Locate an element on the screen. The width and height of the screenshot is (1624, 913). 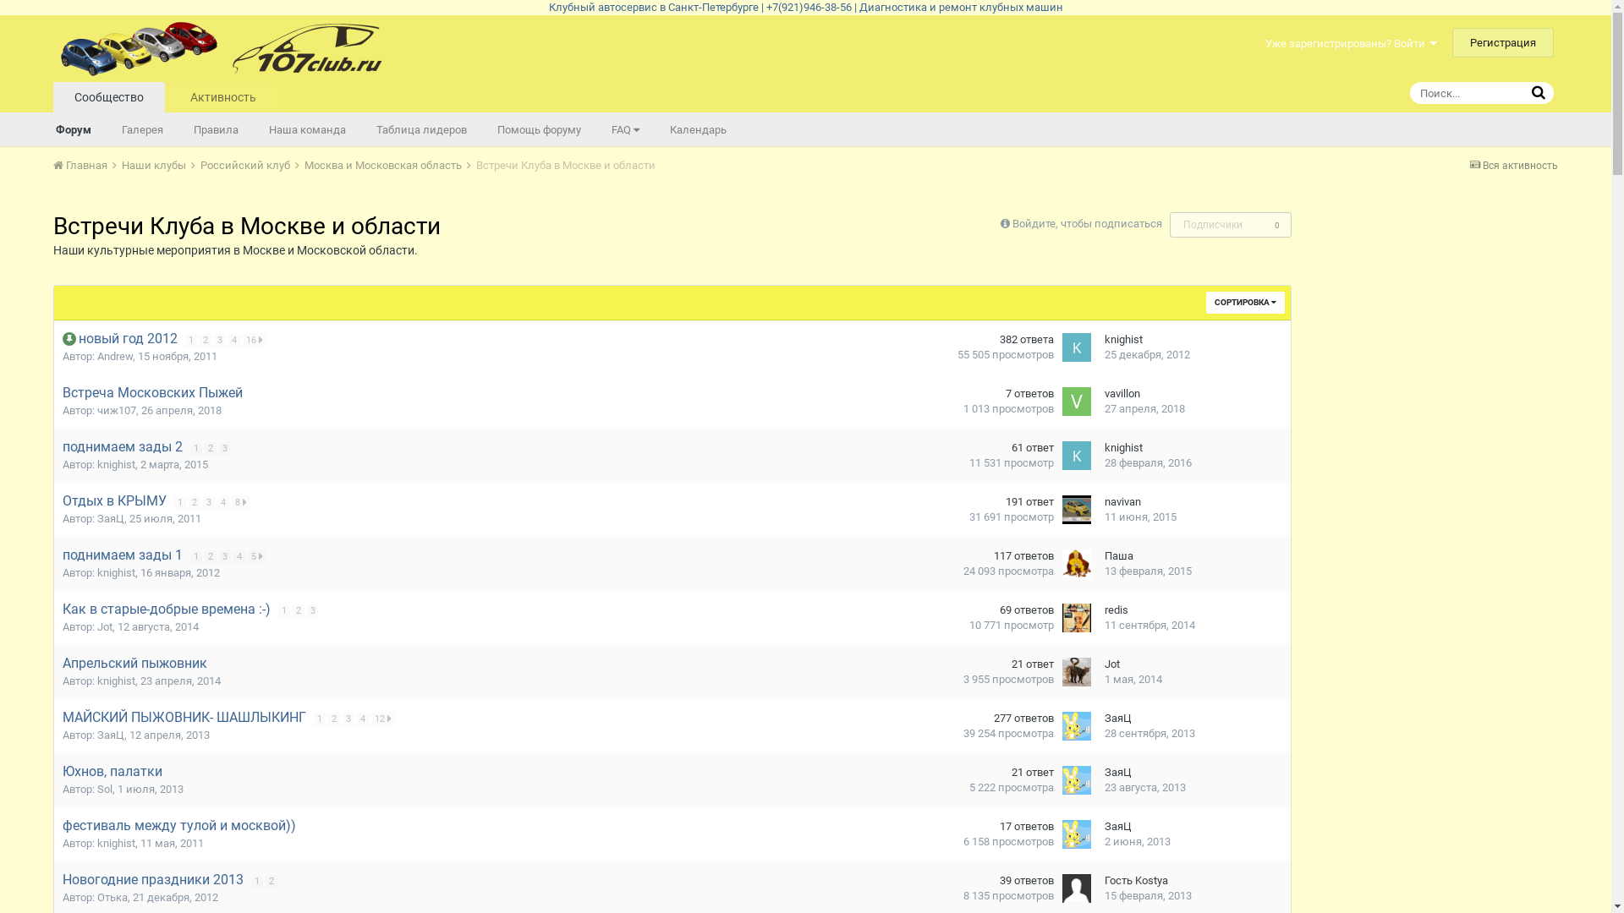
2 is located at coordinates (211, 449).